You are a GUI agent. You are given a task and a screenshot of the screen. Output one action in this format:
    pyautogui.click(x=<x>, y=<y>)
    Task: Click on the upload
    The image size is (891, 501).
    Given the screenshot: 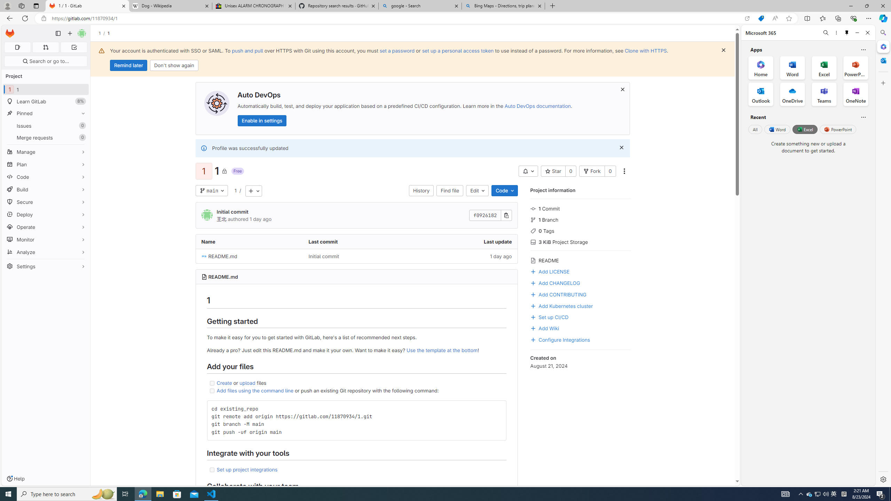 What is the action you would take?
    pyautogui.click(x=247, y=383)
    